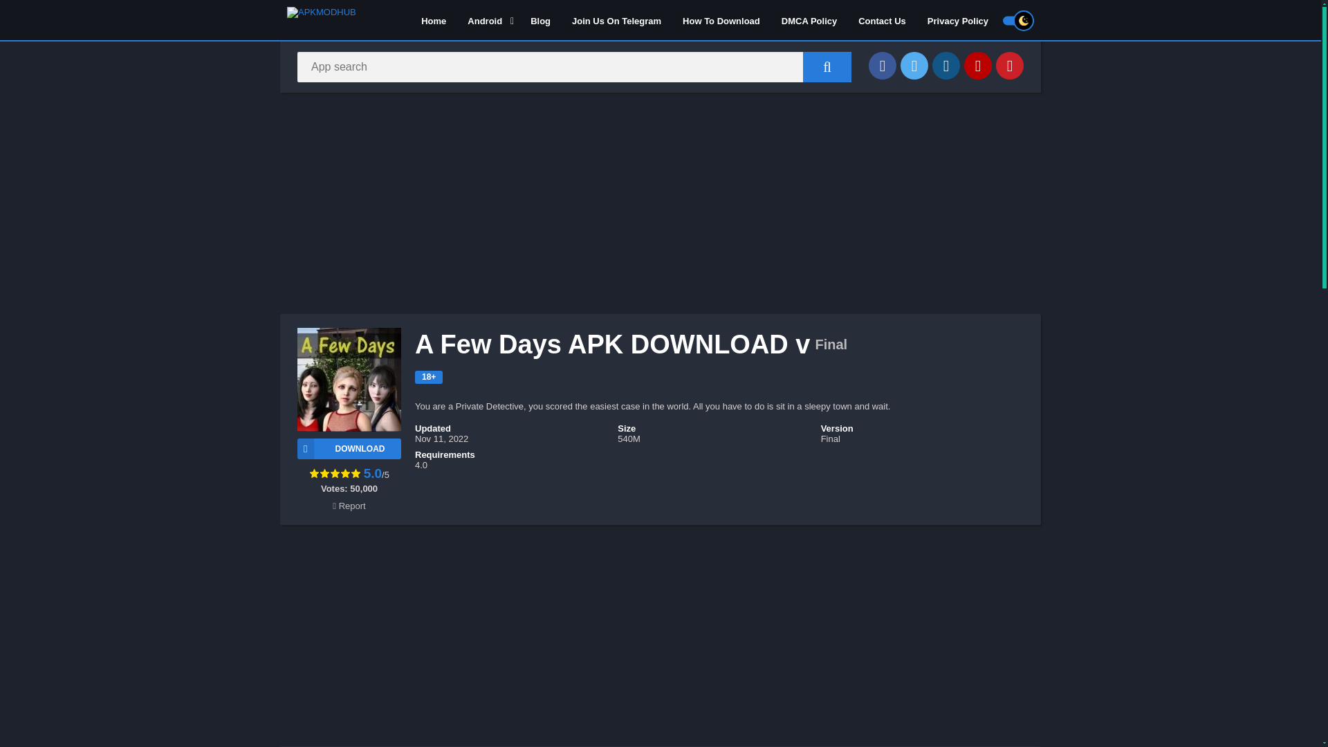 Image resolution: width=1328 pixels, height=747 pixels. I want to click on Instagram, so click(946, 65).